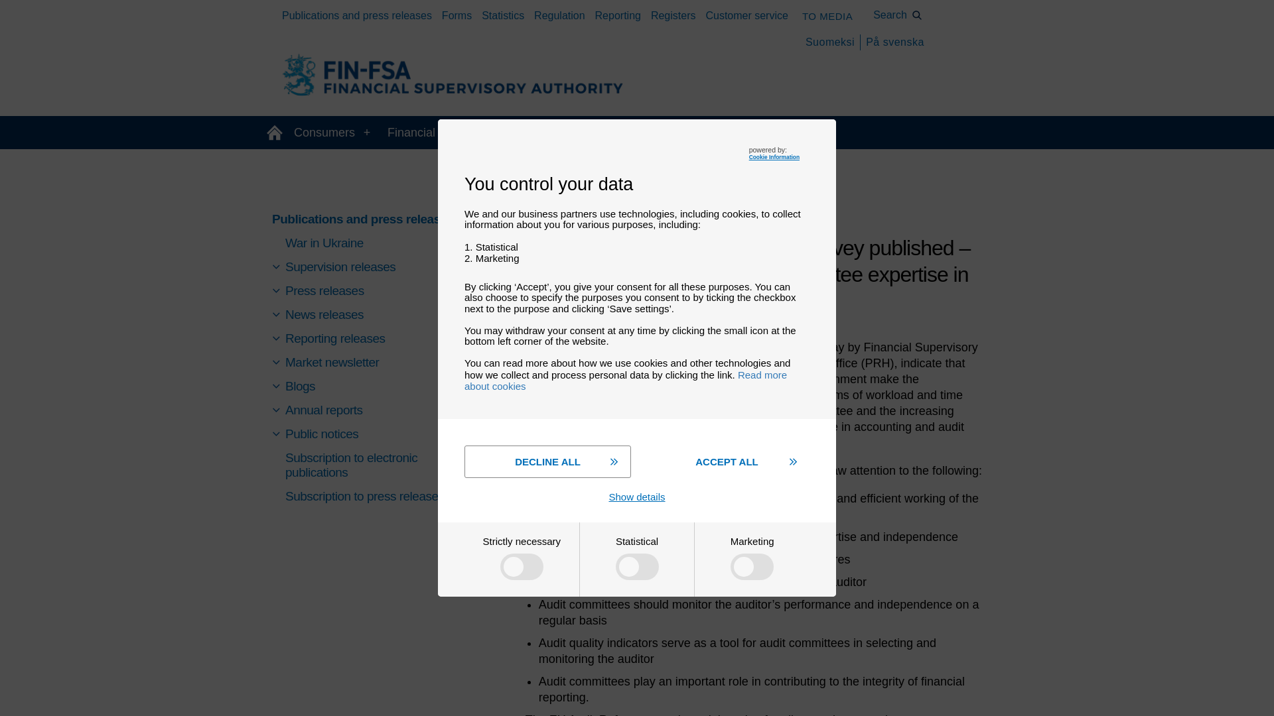 This screenshot has height=716, width=1274. What do you see at coordinates (547, 461) in the screenshot?
I see `DECLINE ALL` at bounding box center [547, 461].